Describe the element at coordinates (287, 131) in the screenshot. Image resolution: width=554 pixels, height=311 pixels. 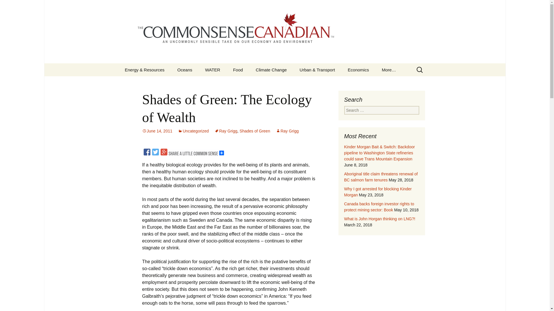
I see `View all posts by Ray Grigg` at that location.